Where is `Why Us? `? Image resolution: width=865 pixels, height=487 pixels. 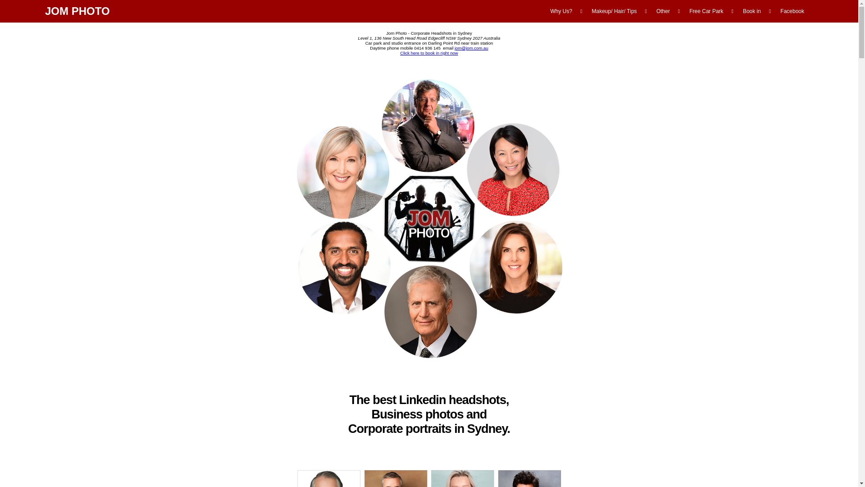
Why Us?  is located at coordinates (562, 11).